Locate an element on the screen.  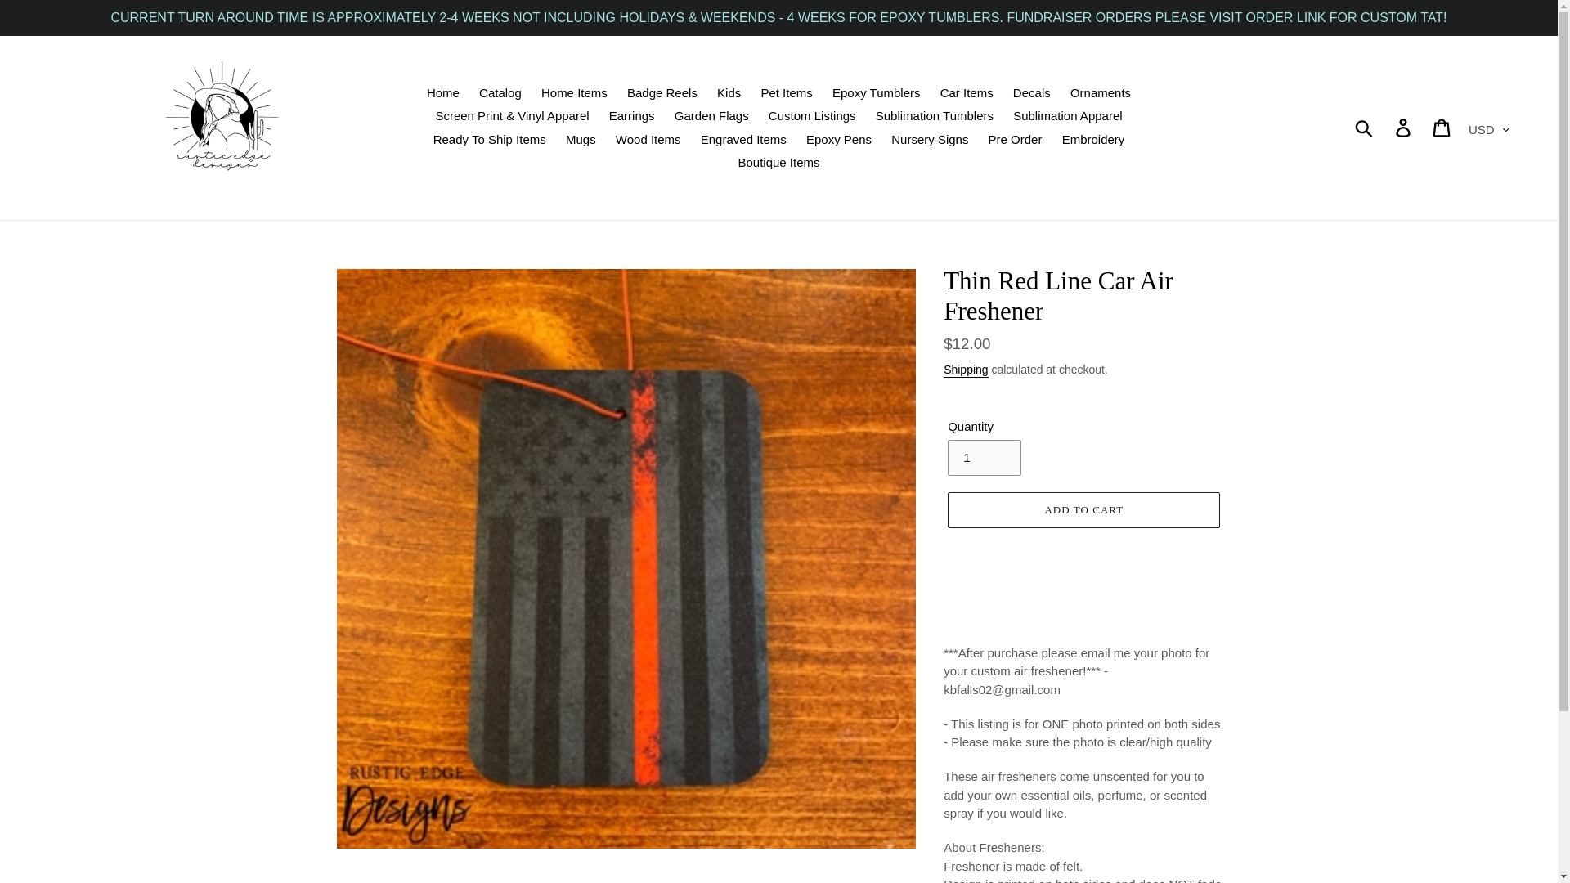
Embroidery is located at coordinates (1093, 139).